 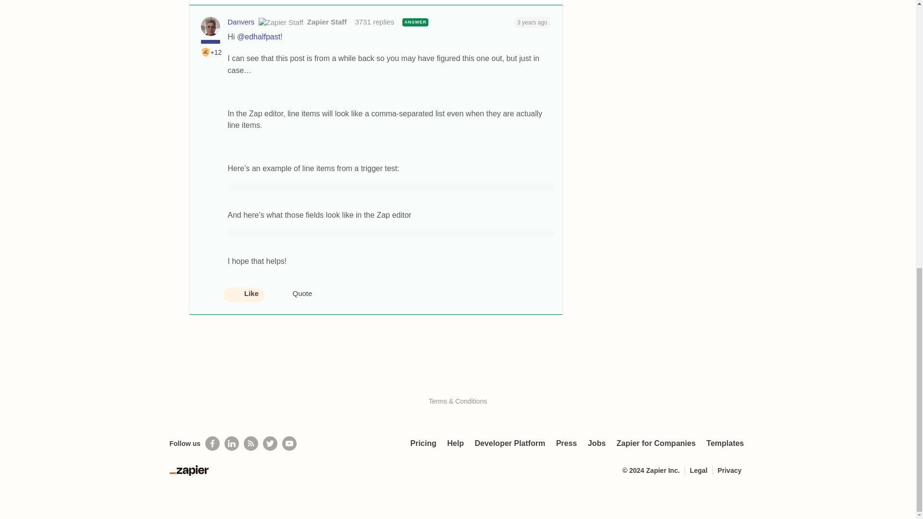 What do you see at coordinates (289, 444) in the screenshot?
I see `See helpful Zapier videos on Youtube` at bounding box center [289, 444].